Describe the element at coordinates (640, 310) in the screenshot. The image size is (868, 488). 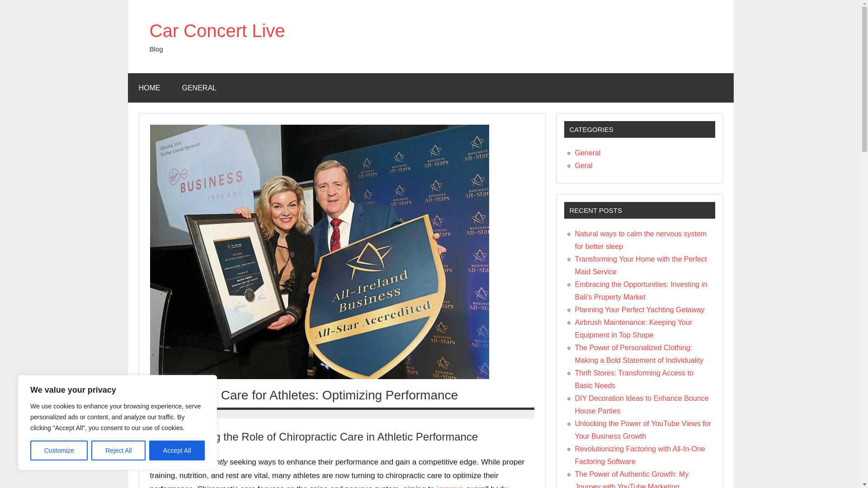
I see `Planning Your Perfect Yachting Getaway` at that location.